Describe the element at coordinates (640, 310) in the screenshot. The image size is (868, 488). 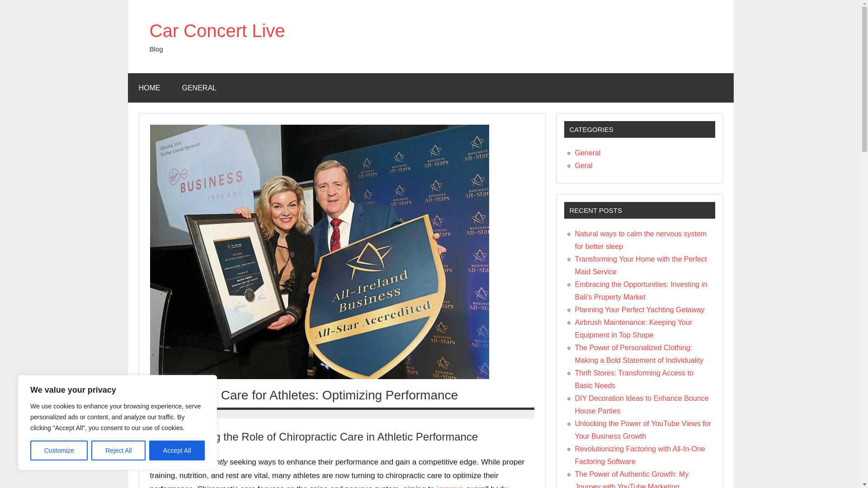
I see `Planning Your Perfect Yachting Getaway` at that location.